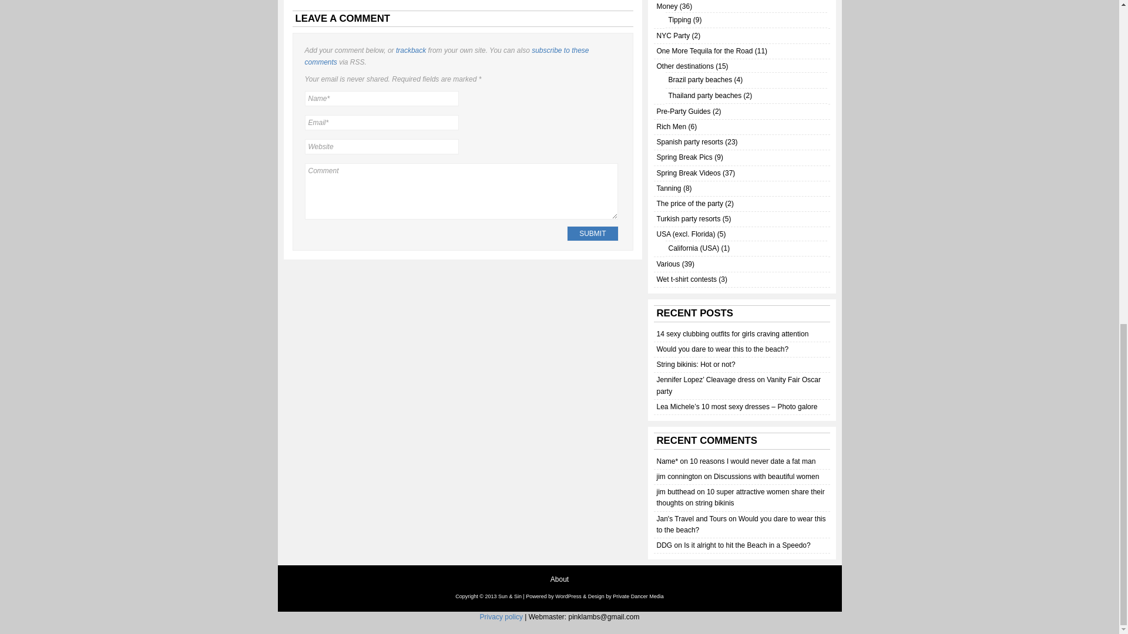 The width and height of the screenshot is (1128, 634). What do you see at coordinates (381, 147) in the screenshot?
I see `Website` at bounding box center [381, 147].